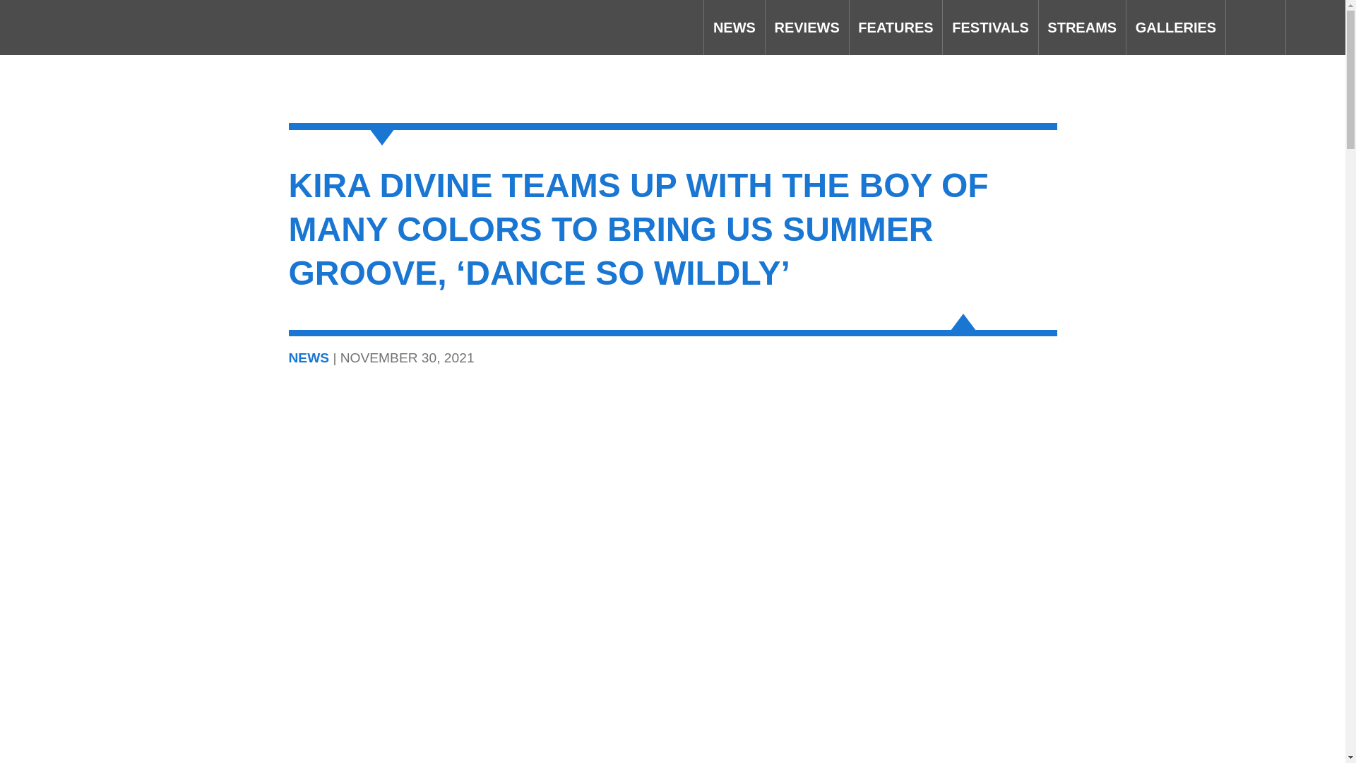 The height and width of the screenshot is (763, 1356). What do you see at coordinates (1082, 27) in the screenshot?
I see `STREAMS` at bounding box center [1082, 27].